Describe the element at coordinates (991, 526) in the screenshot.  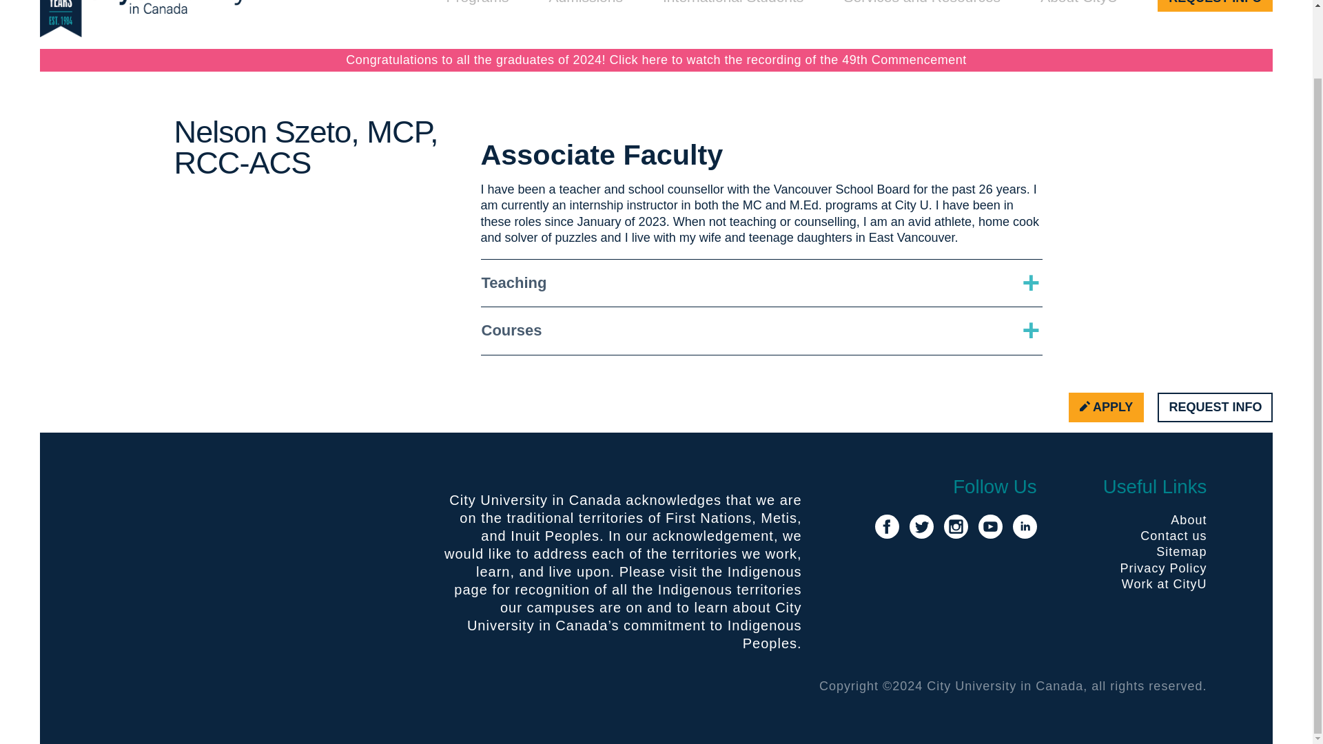
I see `youtube icon` at that location.